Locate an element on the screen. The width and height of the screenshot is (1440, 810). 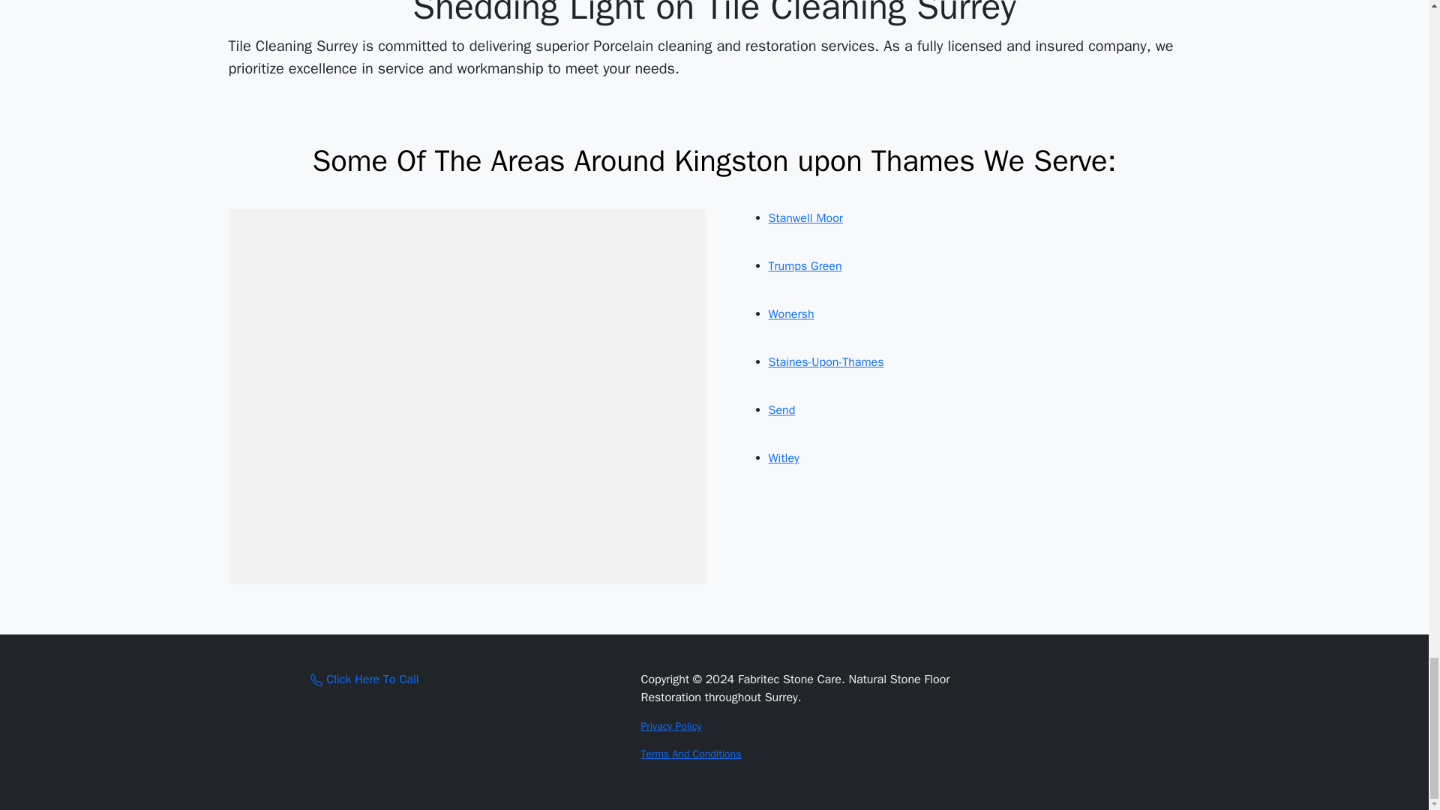
Privacy Policy is located at coordinates (670, 726).